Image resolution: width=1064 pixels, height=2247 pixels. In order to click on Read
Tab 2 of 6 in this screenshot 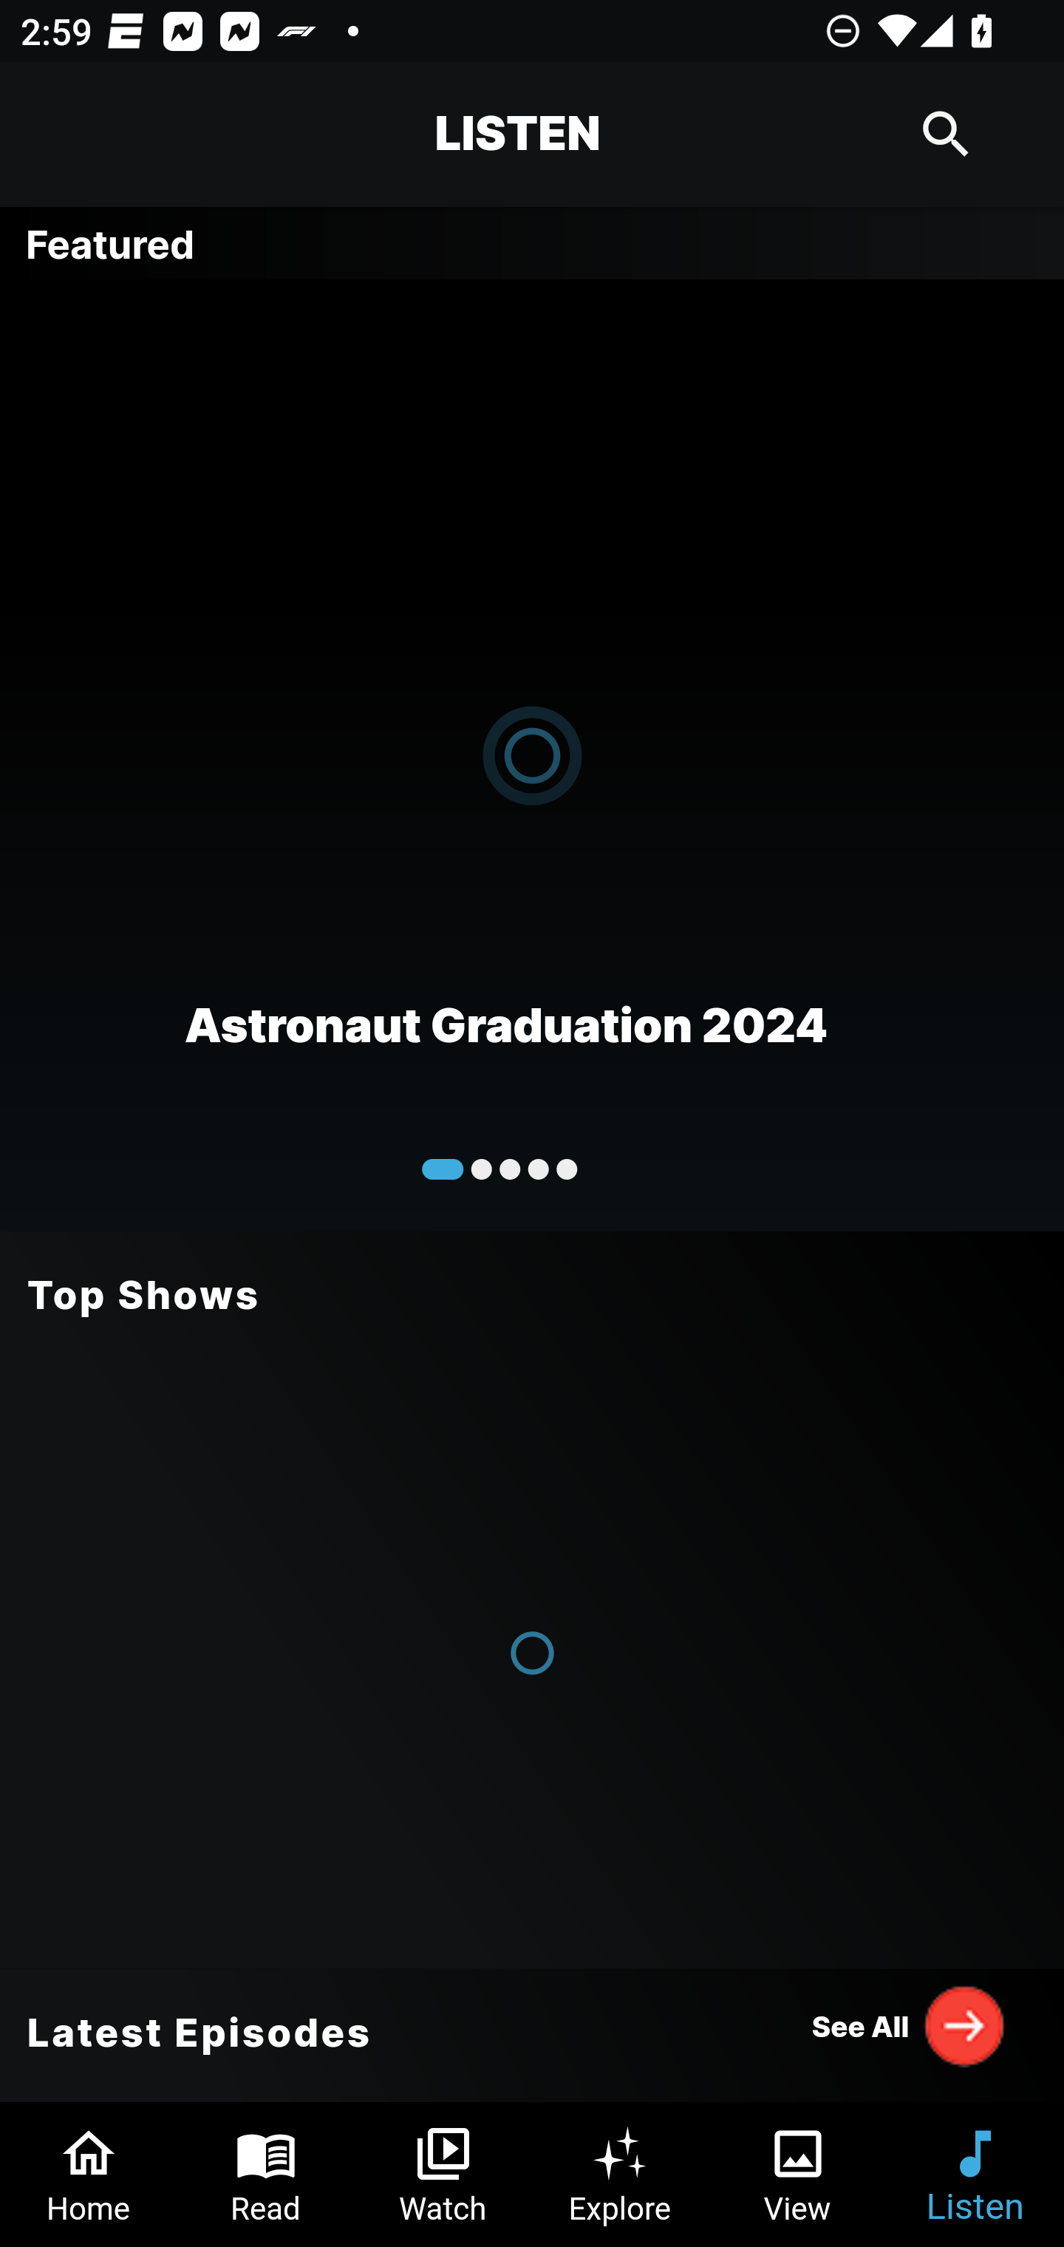, I will do `click(266, 2175)`.